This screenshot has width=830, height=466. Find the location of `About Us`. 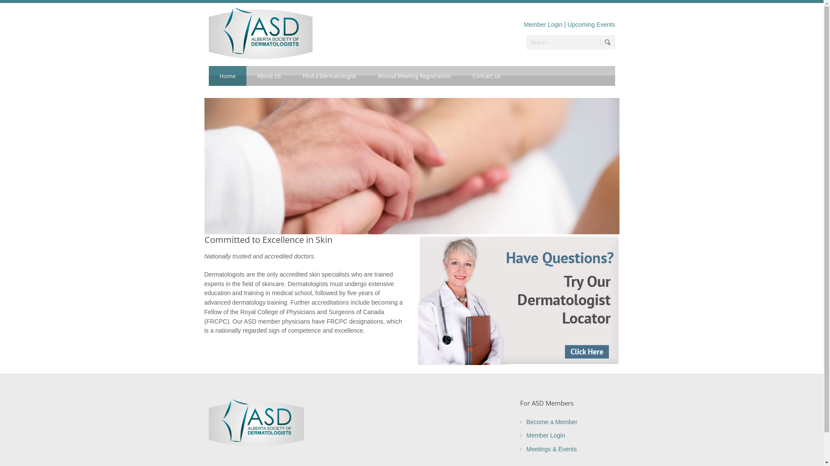

About Us is located at coordinates (269, 76).